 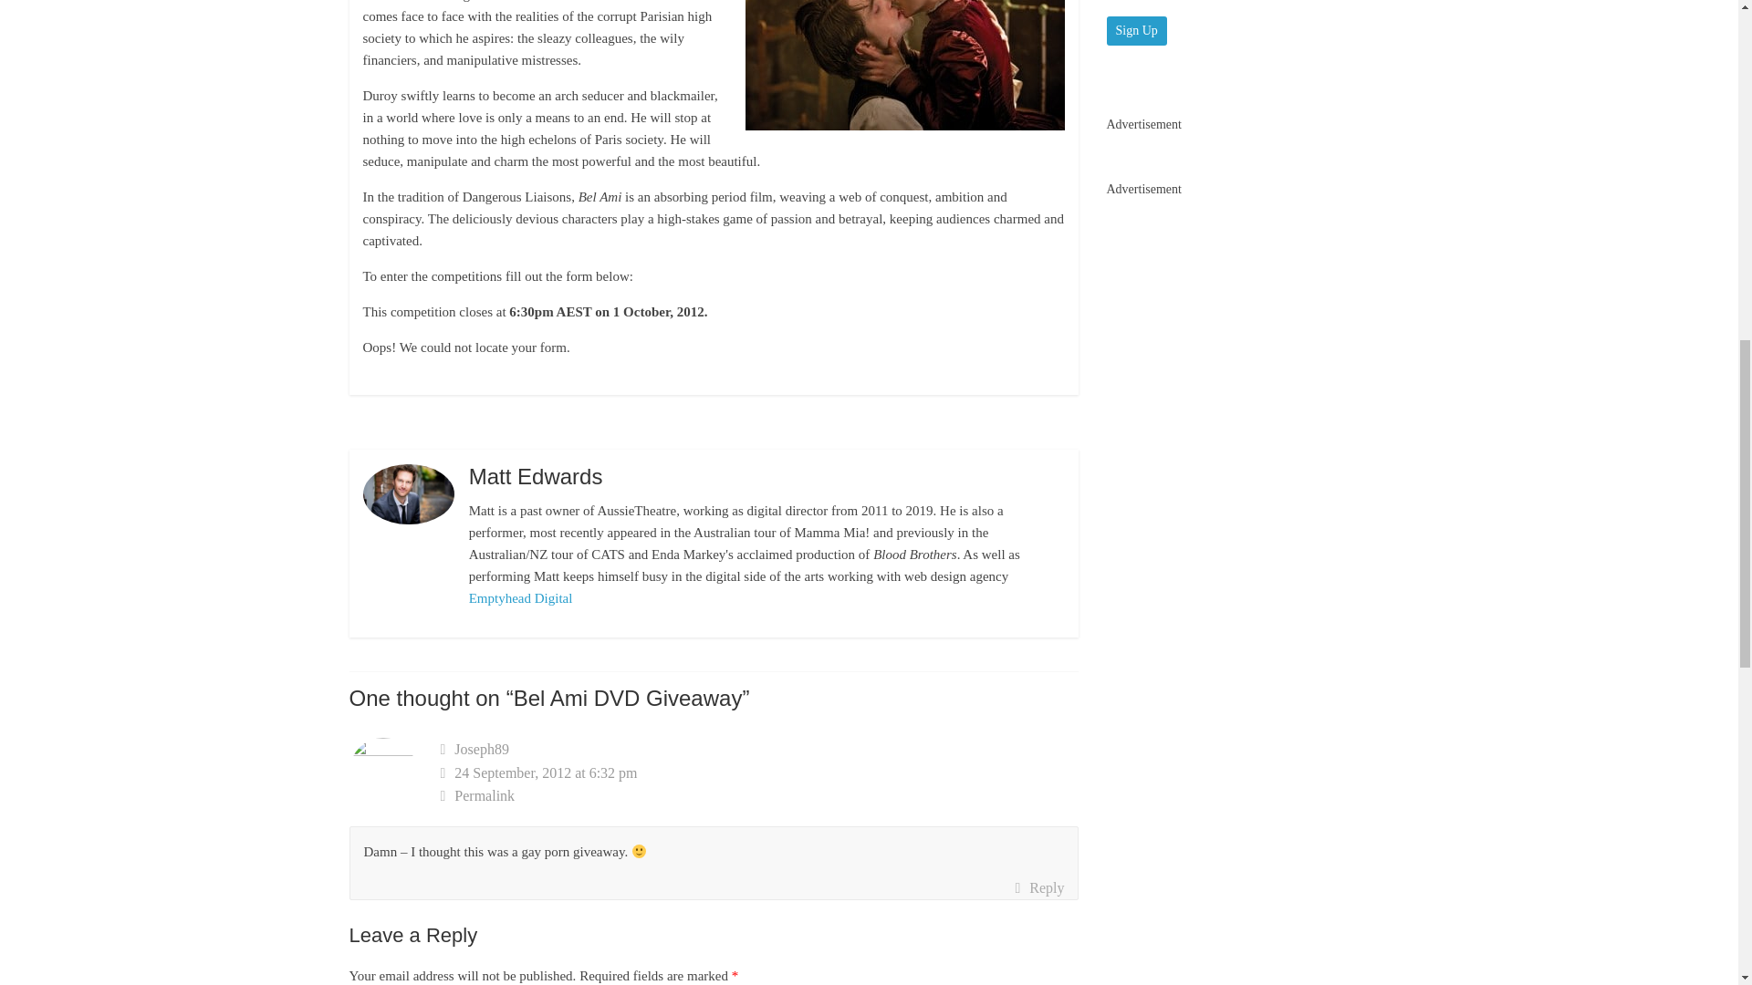 What do you see at coordinates (520, 598) in the screenshot?
I see `Emptyhead Digital` at bounding box center [520, 598].